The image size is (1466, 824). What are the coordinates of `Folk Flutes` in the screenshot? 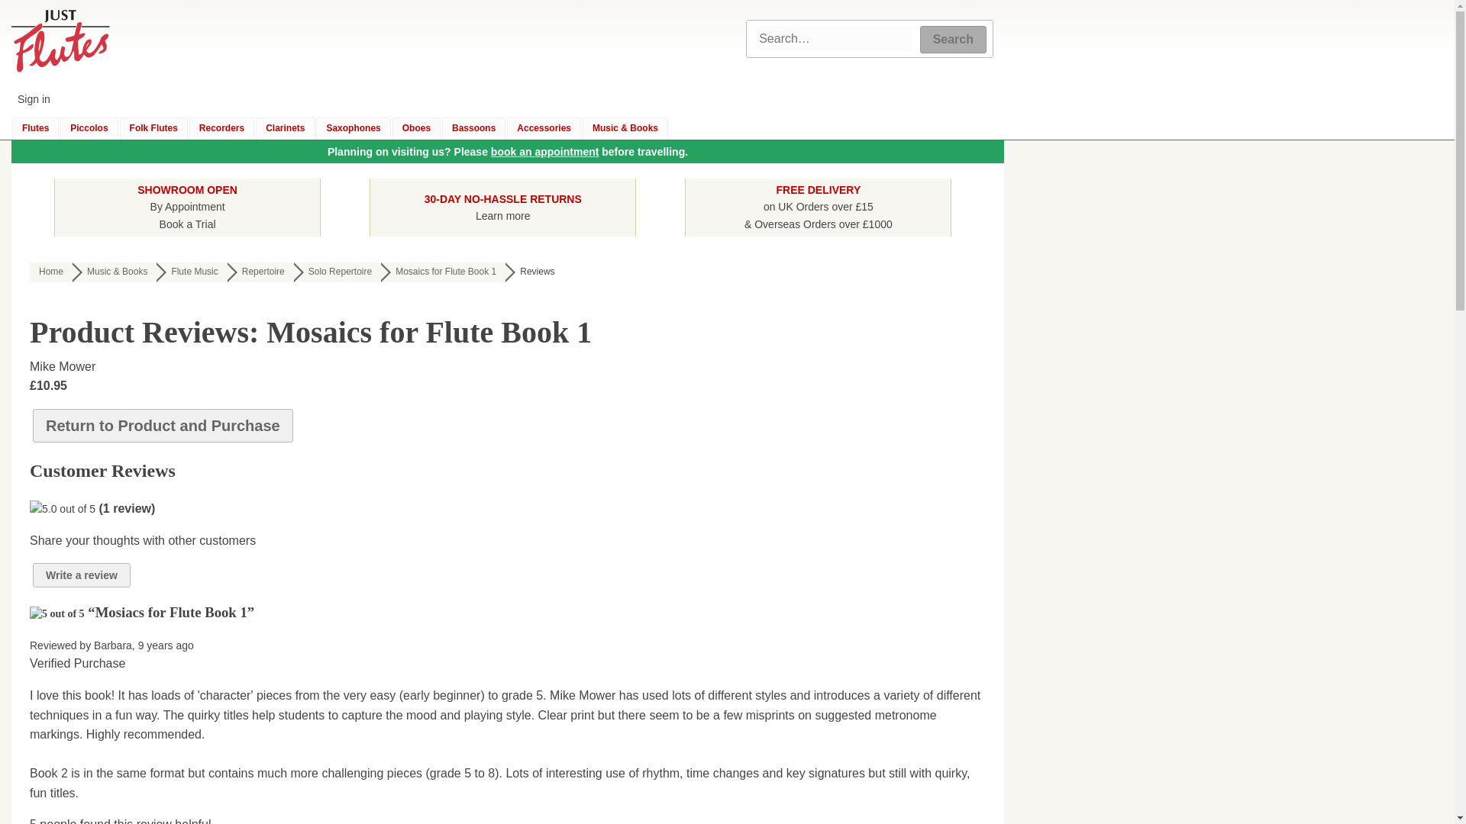 It's located at (153, 128).